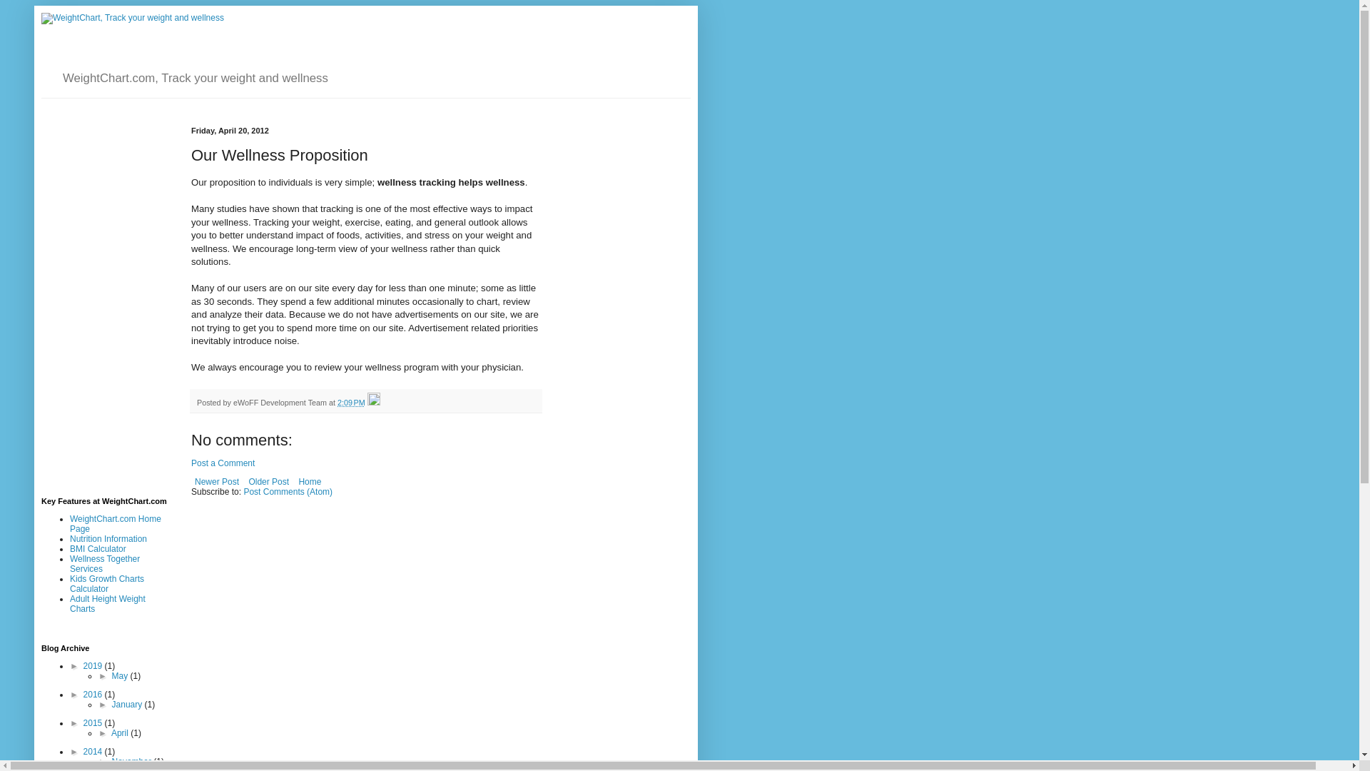 This screenshot has height=771, width=1370. What do you see at coordinates (217, 481) in the screenshot?
I see `Newer Post` at bounding box center [217, 481].